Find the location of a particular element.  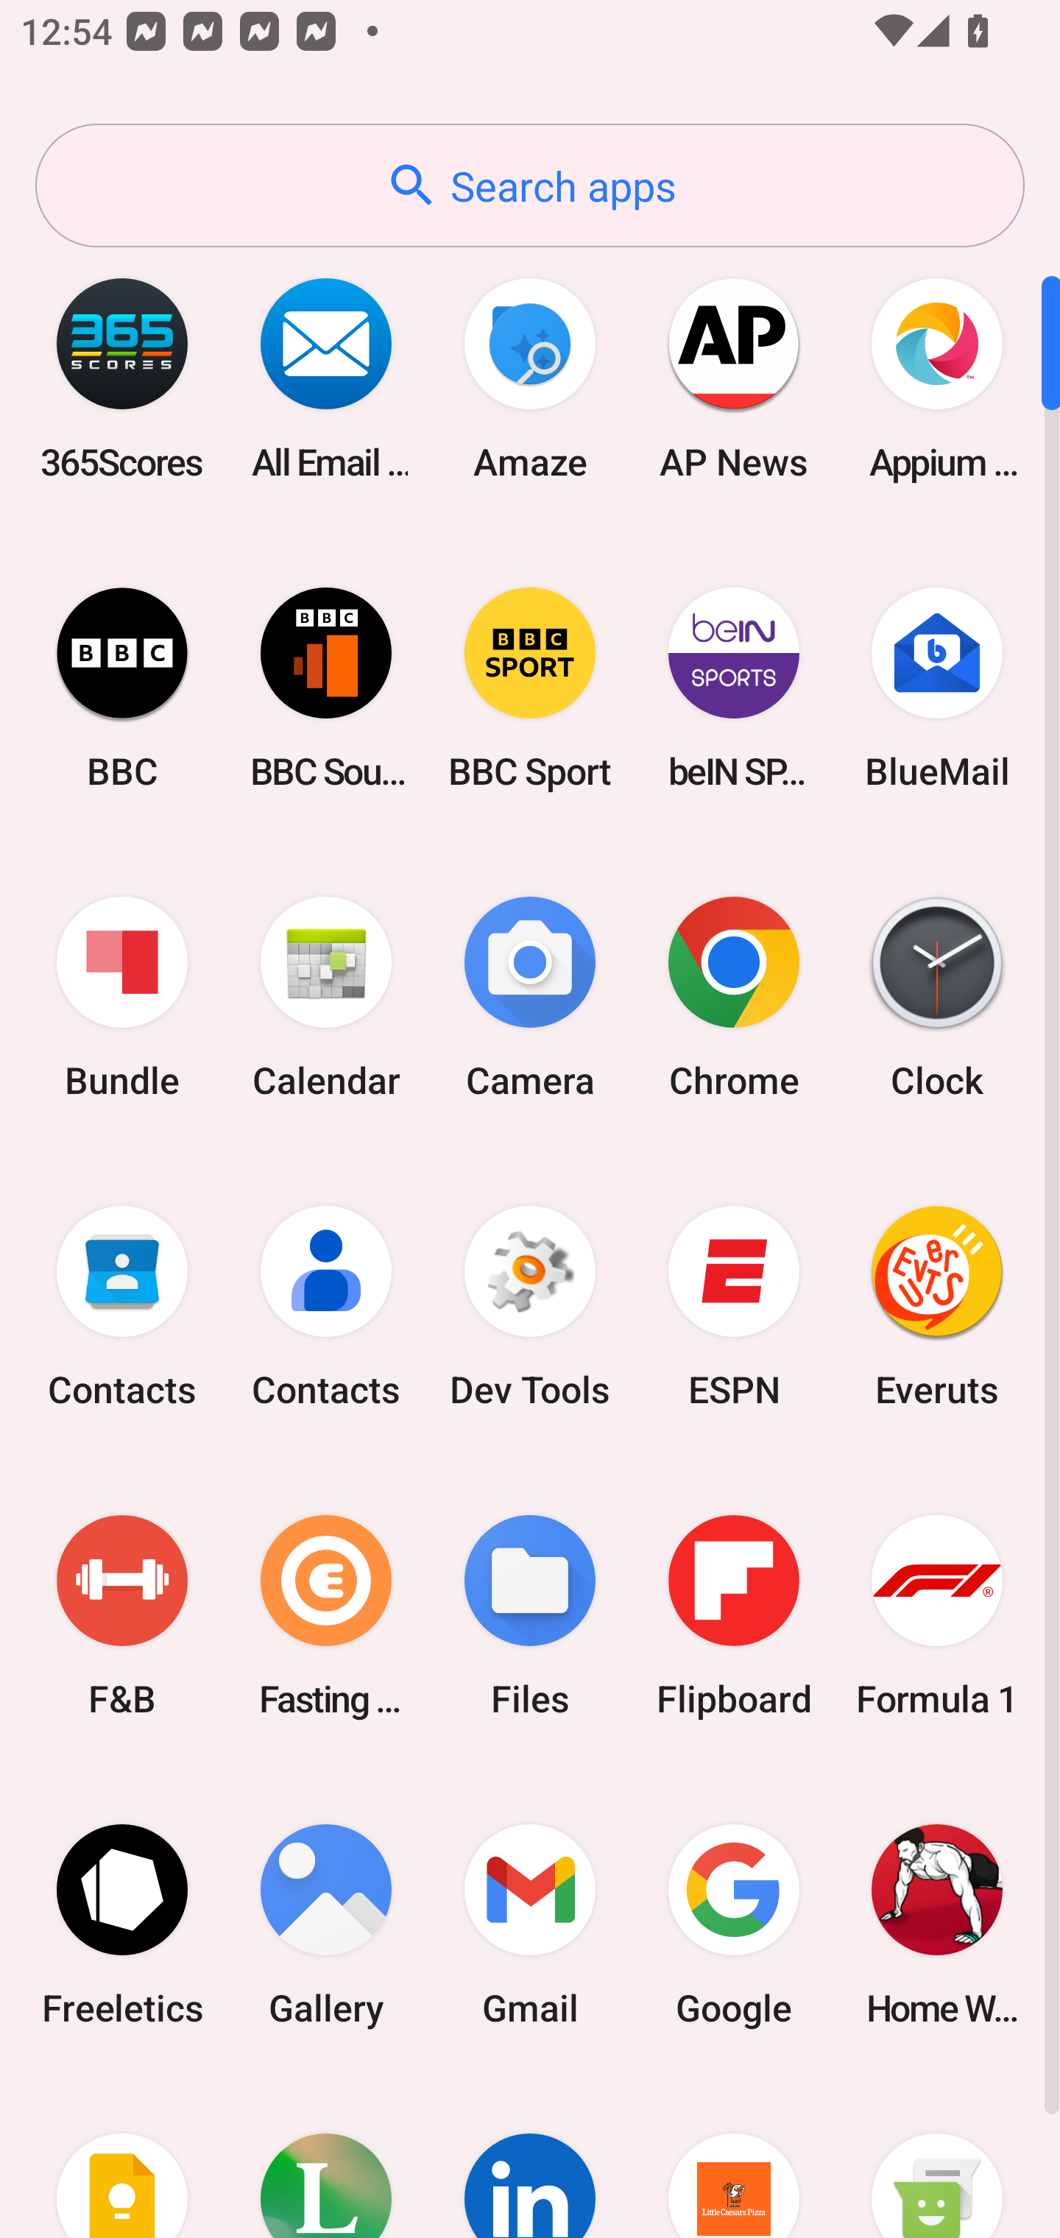

BBC Sport is located at coordinates (530, 688).